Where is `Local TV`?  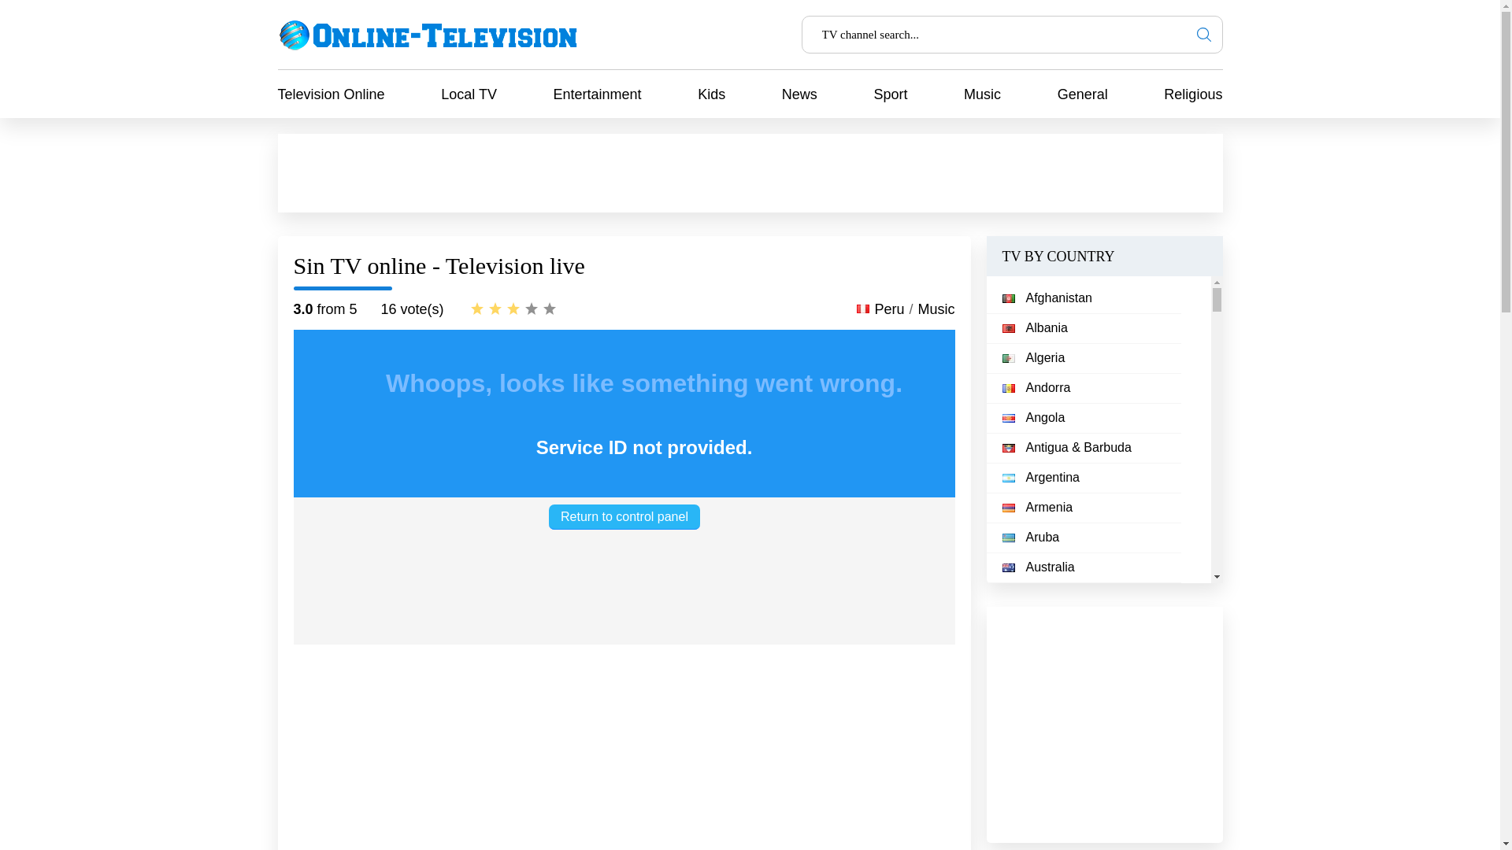
Local TV is located at coordinates (469, 94).